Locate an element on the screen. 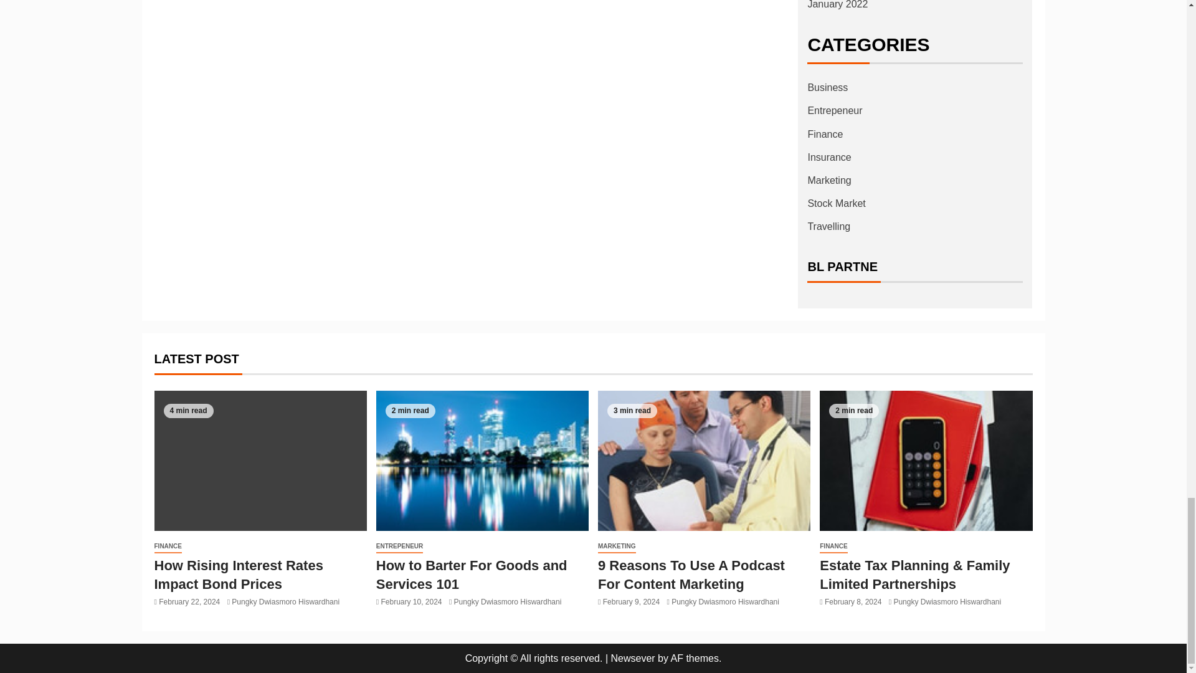 The height and width of the screenshot is (673, 1196). How to Barter For Goods and Services 101 is located at coordinates (482, 461).